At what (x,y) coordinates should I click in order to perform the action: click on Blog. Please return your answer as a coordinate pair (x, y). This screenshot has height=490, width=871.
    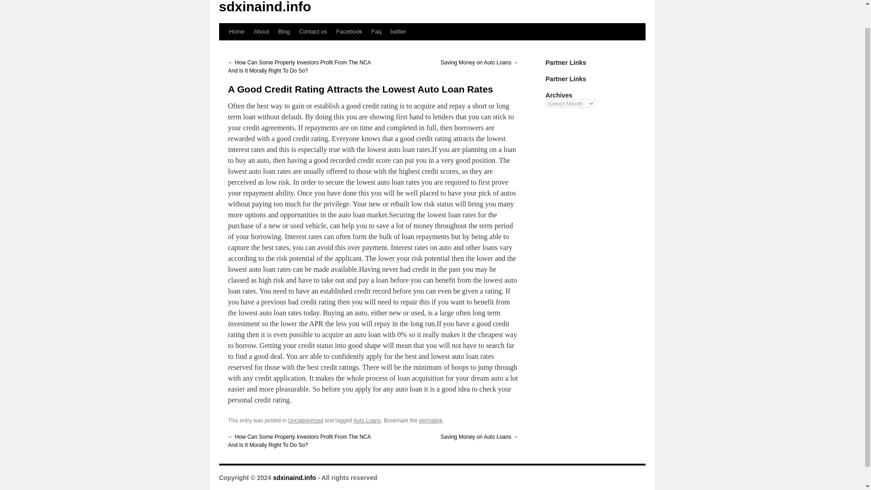
    Looking at the image, I should click on (284, 31).